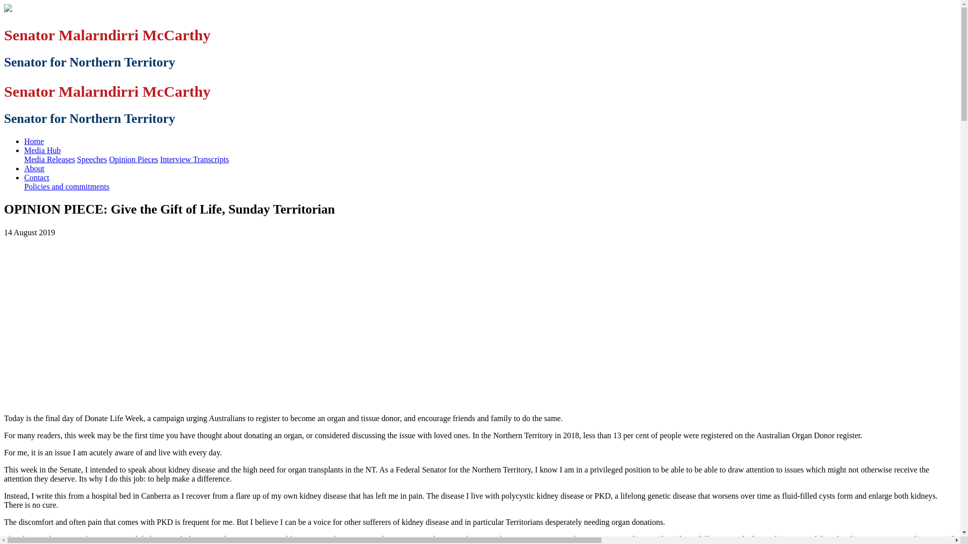 The height and width of the screenshot is (544, 968). Describe the element at coordinates (49, 159) in the screenshot. I see `Media Releases` at that location.